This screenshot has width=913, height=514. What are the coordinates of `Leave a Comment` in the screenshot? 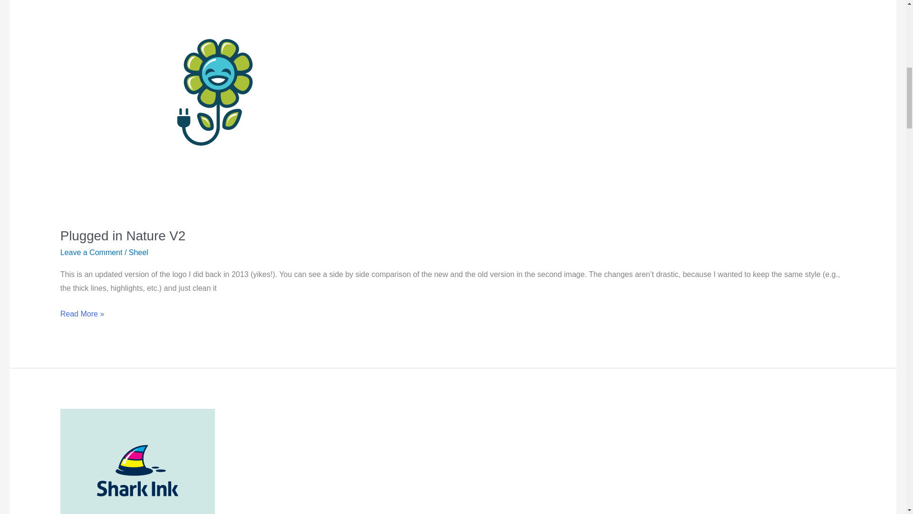 It's located at (91, 252).